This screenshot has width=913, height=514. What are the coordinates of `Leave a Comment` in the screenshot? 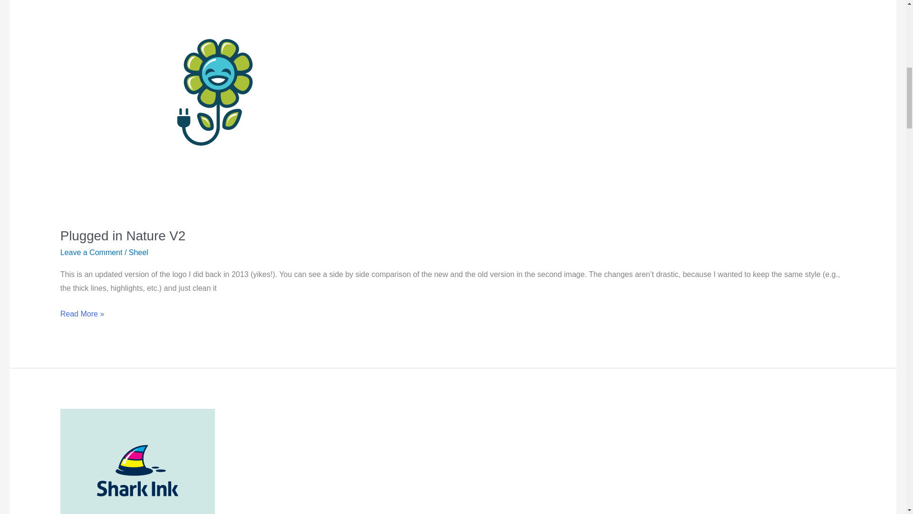 It's located at (91, 252).